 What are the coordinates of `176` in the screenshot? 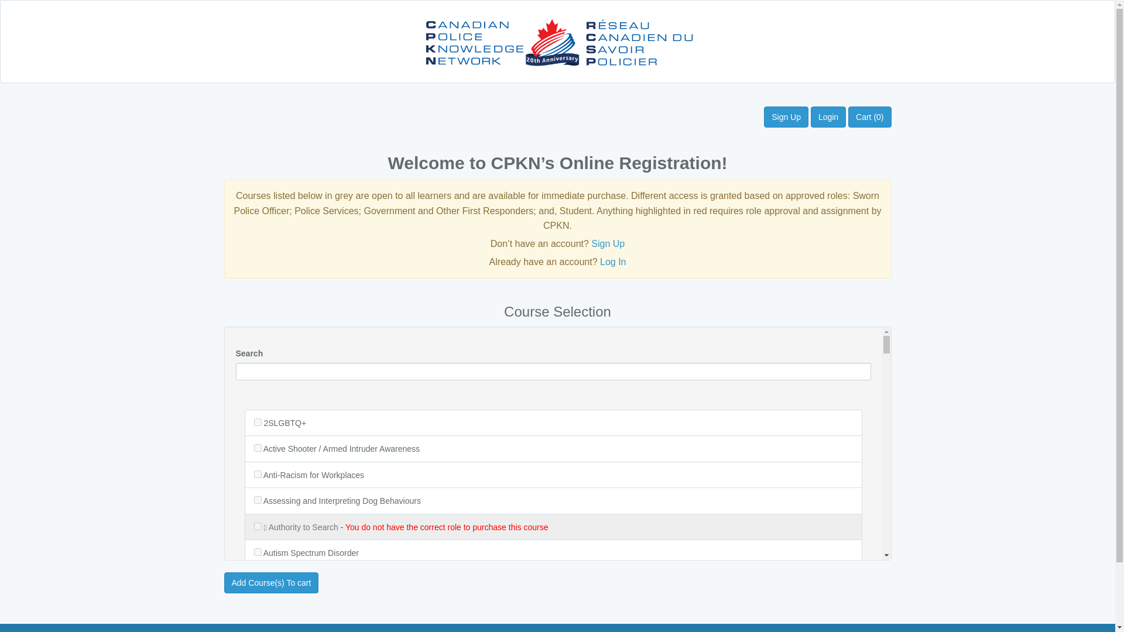 It's located at (258, 604).